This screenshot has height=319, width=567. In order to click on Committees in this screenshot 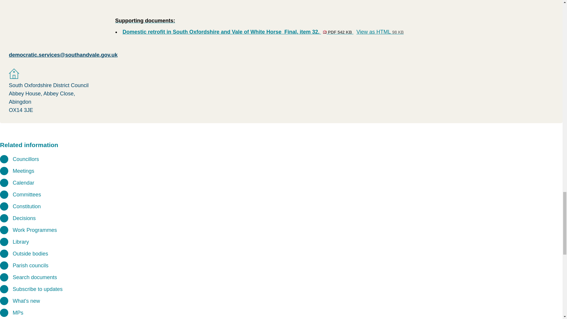, I will do `click(26, 159)`.